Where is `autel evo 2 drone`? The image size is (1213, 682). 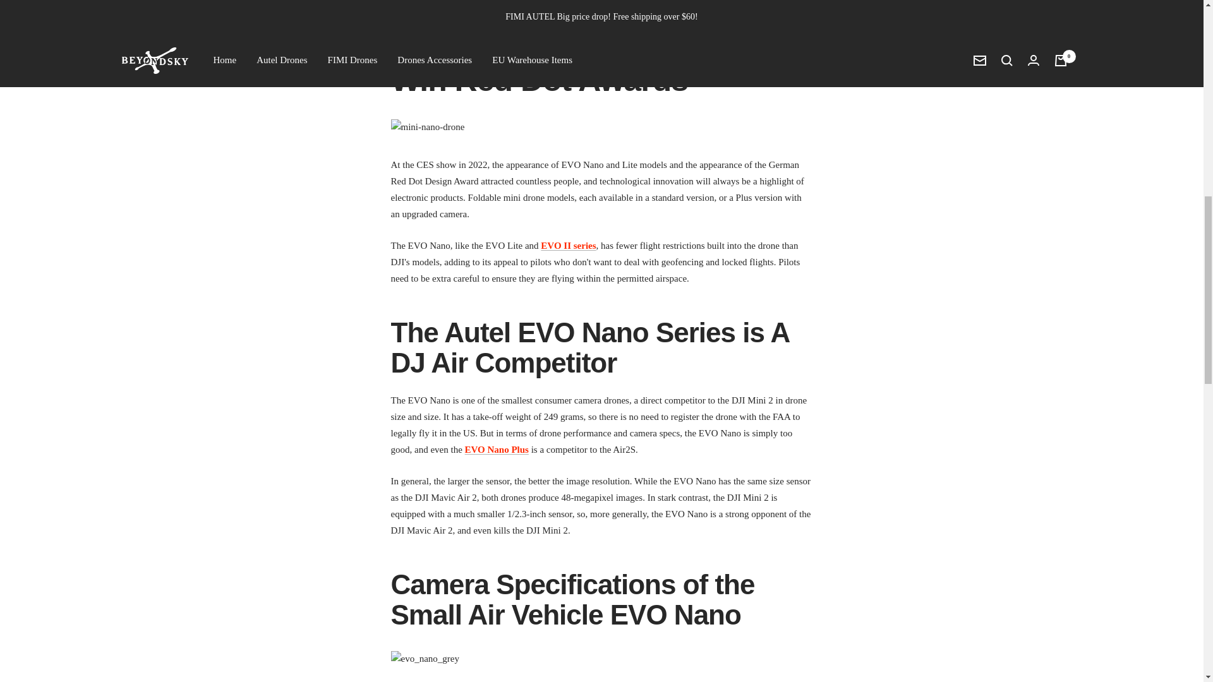 autel evo 2 drone is located at coordinates (568, 246).